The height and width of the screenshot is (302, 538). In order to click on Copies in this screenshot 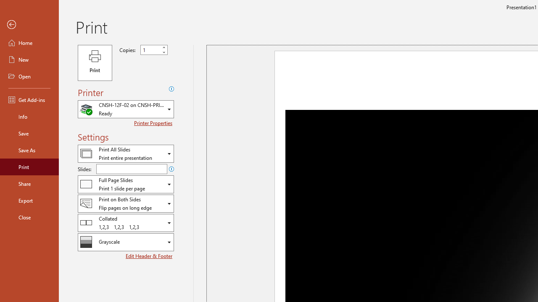, I will do `click(150, 50)`.